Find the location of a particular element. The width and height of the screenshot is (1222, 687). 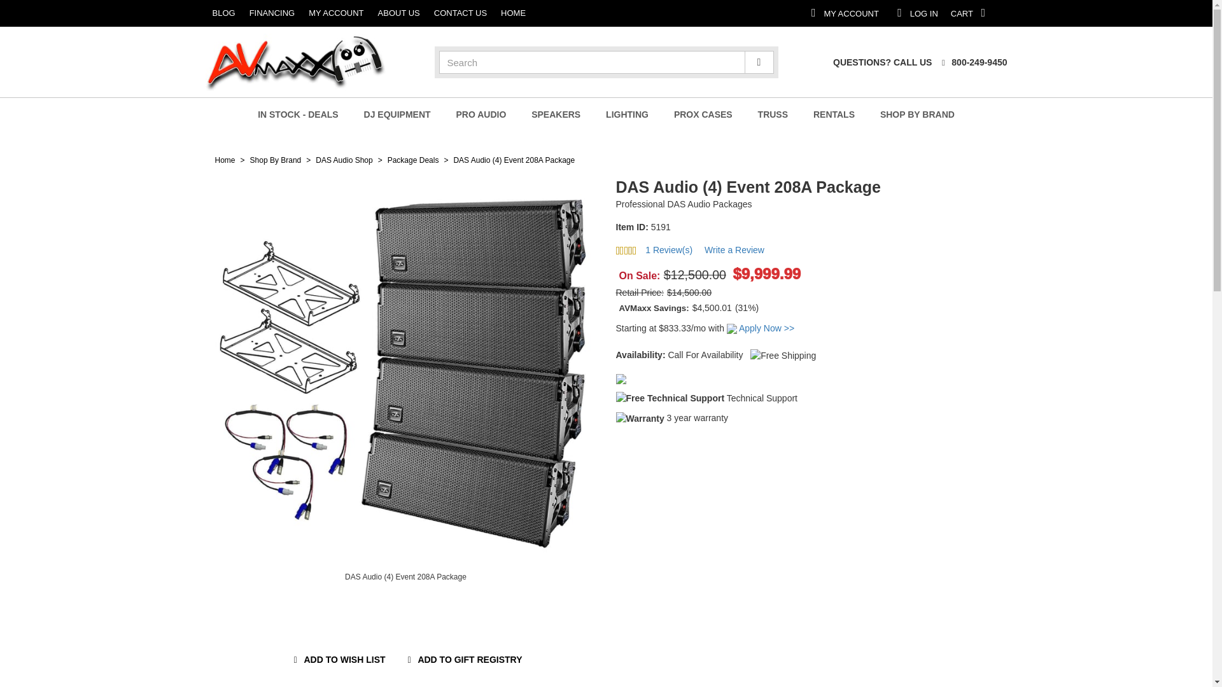

DJ EQUIPMENT is located at coordinates (397, 114).